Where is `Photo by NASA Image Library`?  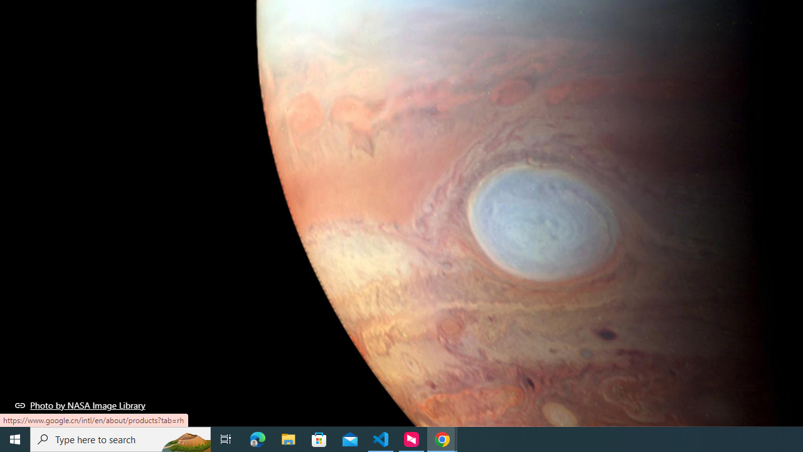
Photo by NASA Image Library is located at coordinates (80, 405).